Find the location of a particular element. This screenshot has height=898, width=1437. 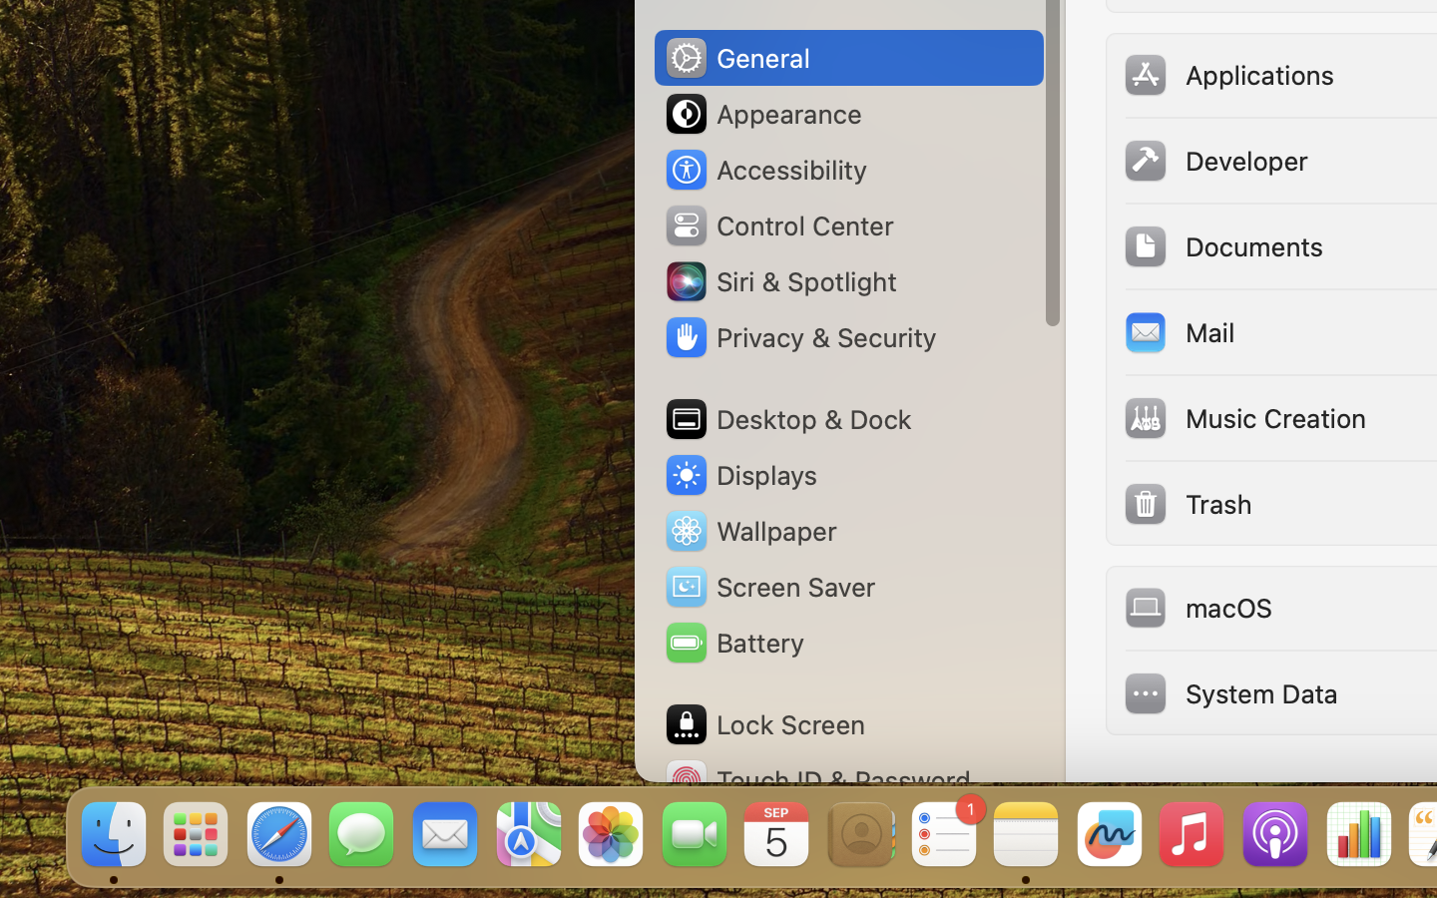

macOS is located at coordinates (1197, 607).